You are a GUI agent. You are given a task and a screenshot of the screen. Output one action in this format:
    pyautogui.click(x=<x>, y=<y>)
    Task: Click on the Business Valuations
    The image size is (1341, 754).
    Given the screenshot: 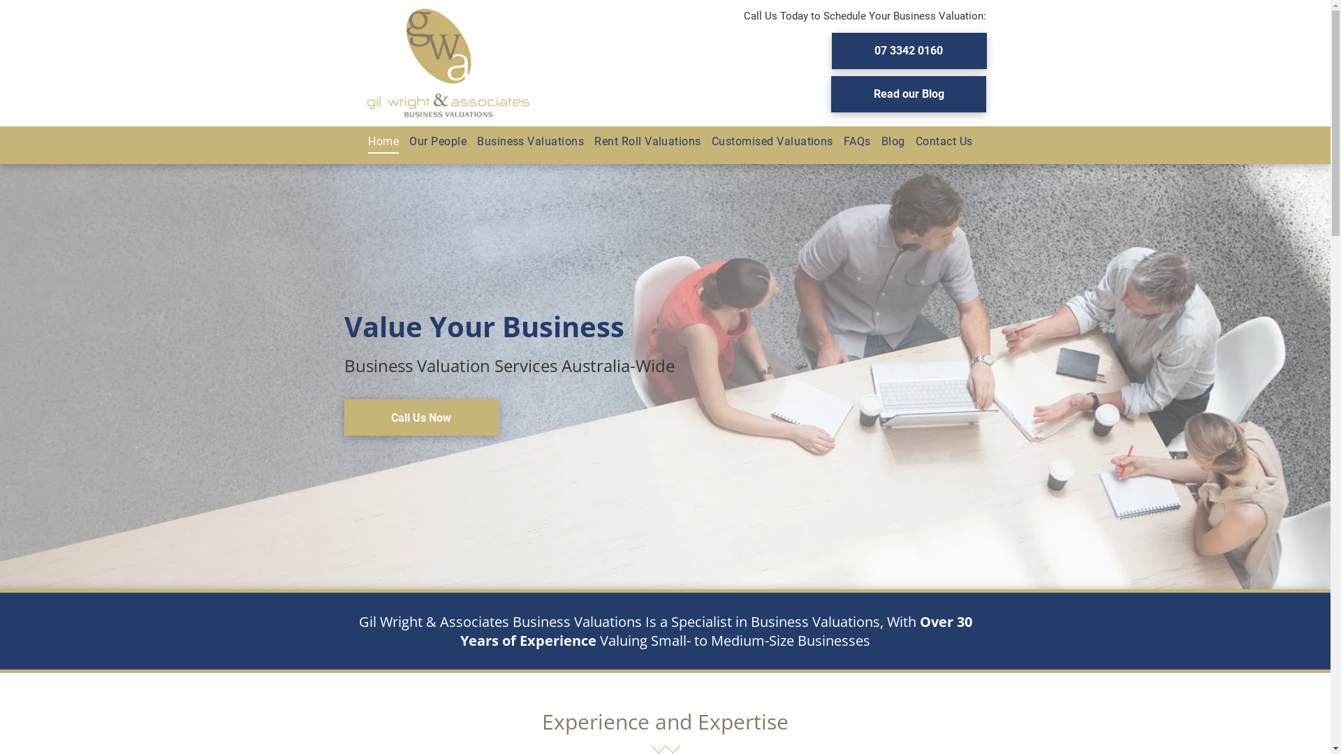 What is the action you would take?
    pyautogui.click(x=525, y=142)
    